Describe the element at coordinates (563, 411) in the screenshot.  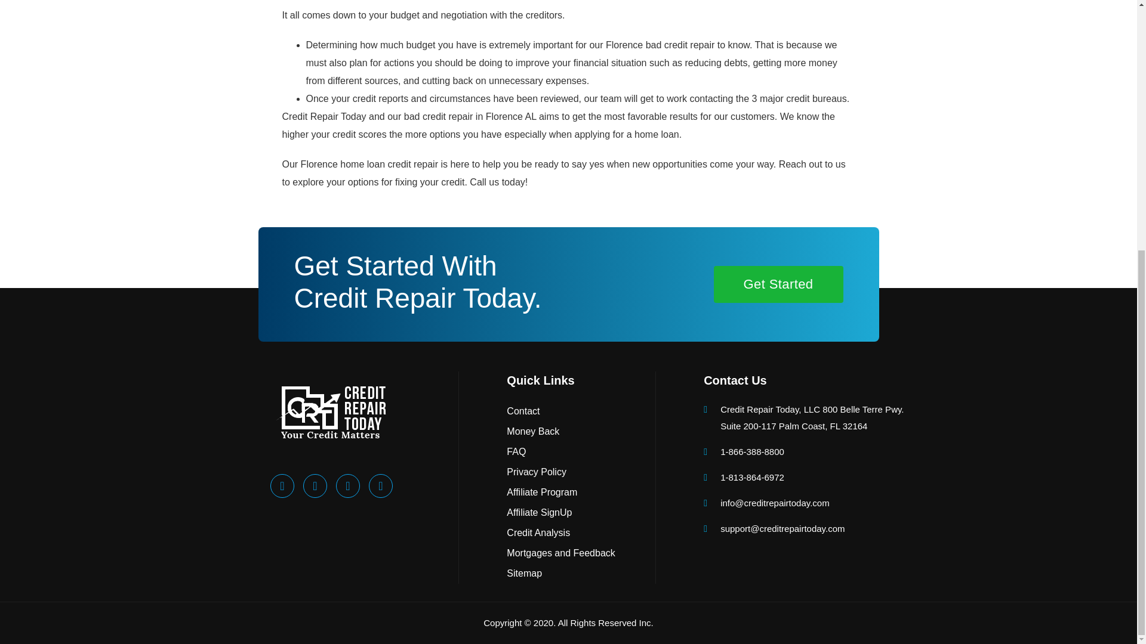
I see `Contact` at that location.